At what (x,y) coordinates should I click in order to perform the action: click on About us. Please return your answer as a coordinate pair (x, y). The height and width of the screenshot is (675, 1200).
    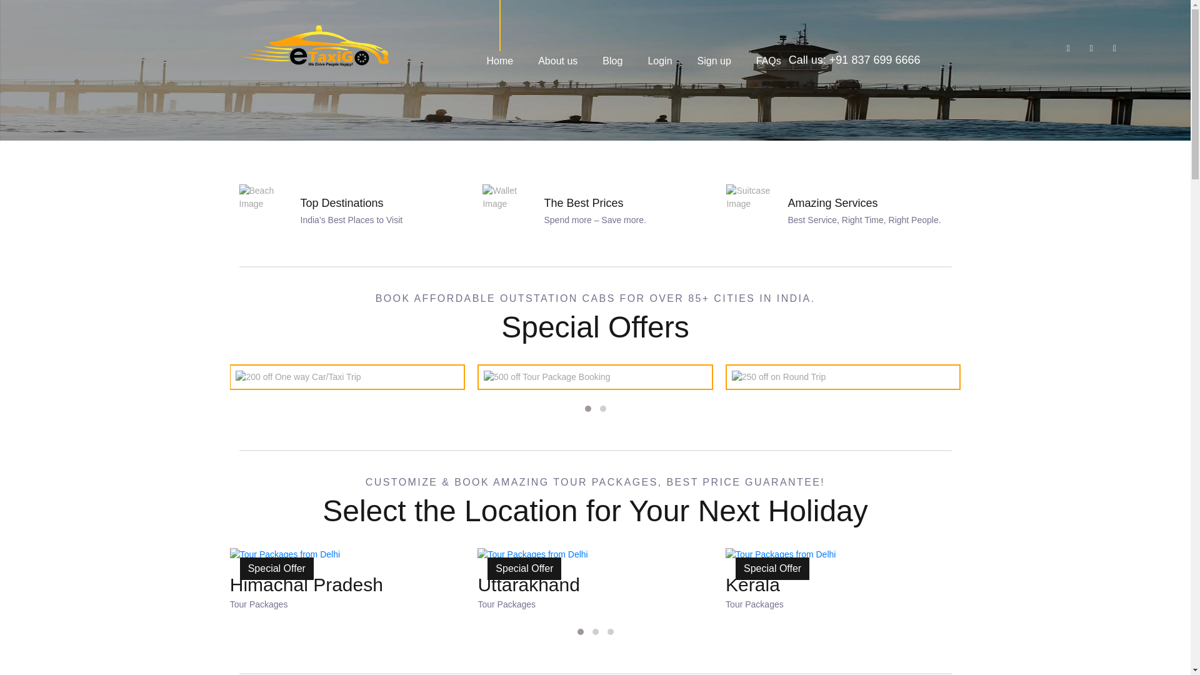
    Looking at the image, I should click on (557, 60).